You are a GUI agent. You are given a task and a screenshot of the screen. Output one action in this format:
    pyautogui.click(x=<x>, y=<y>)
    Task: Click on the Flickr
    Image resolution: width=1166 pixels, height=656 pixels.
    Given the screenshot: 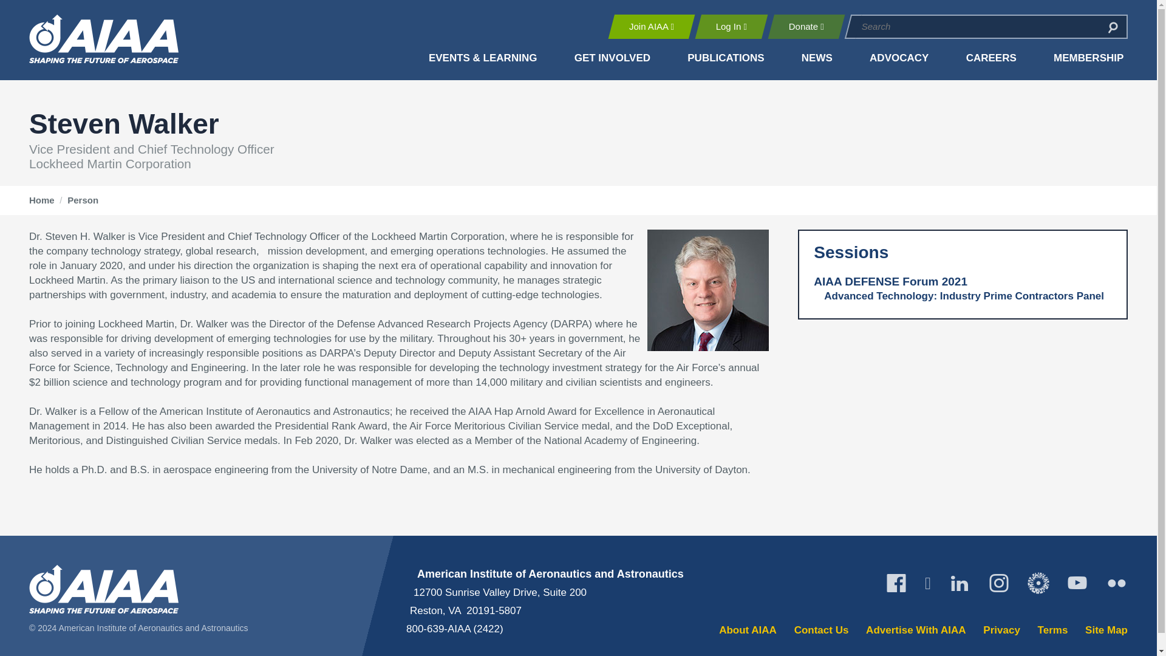 What is the action you would take?
    pyautogui.click(x=1116, y=583)
    